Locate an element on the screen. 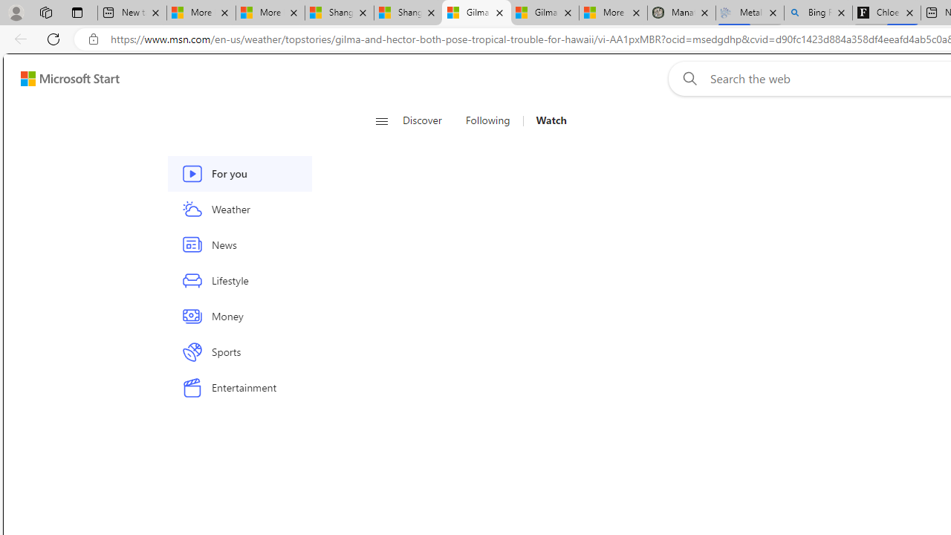 The height and width of the screenshot is (535, 951). Chloe Sorvino is located at coordinates (887, 13).